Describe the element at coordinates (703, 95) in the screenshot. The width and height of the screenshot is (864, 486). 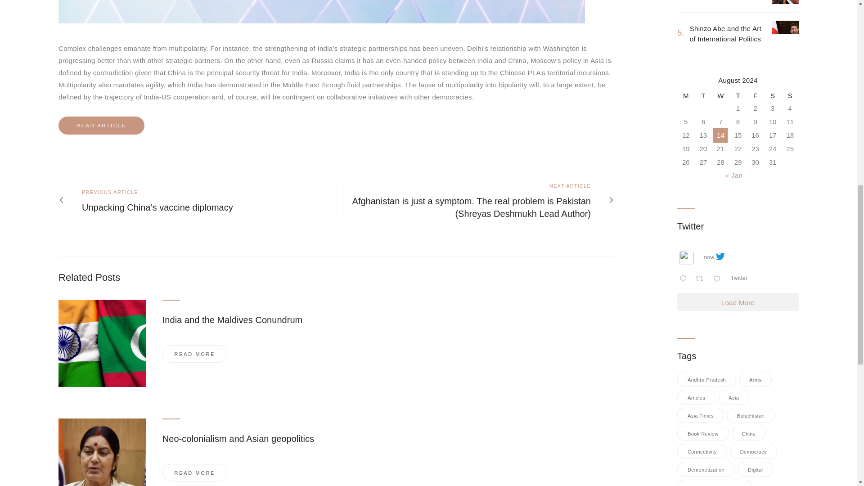
I see `Tuesday` at that location.